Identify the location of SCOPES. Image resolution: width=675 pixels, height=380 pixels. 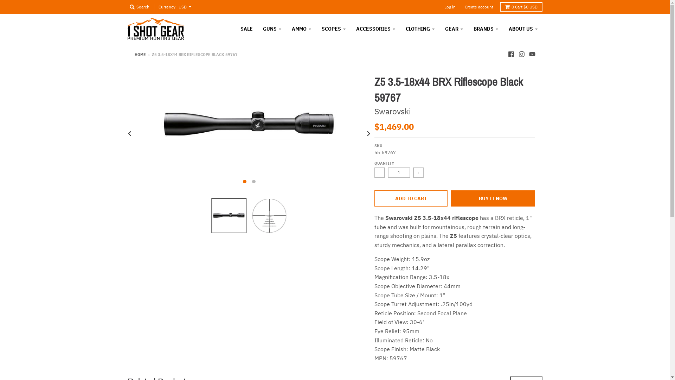
(334, 29).